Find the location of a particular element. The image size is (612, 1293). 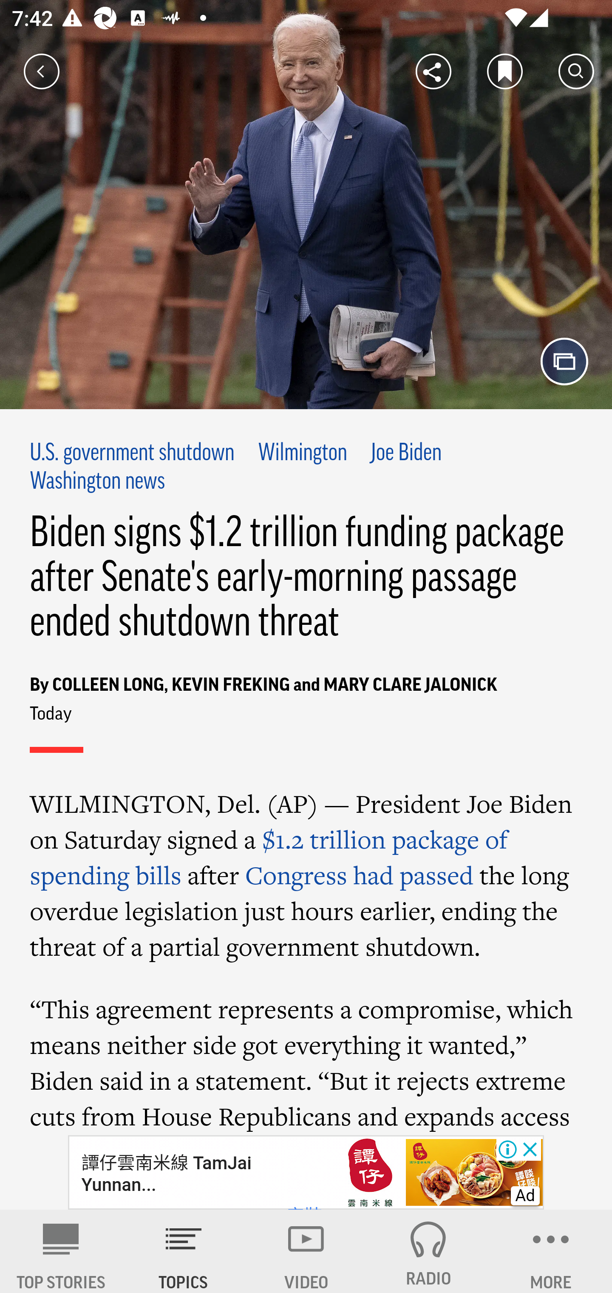

VIDEO is located at coordinates (306, 1251).